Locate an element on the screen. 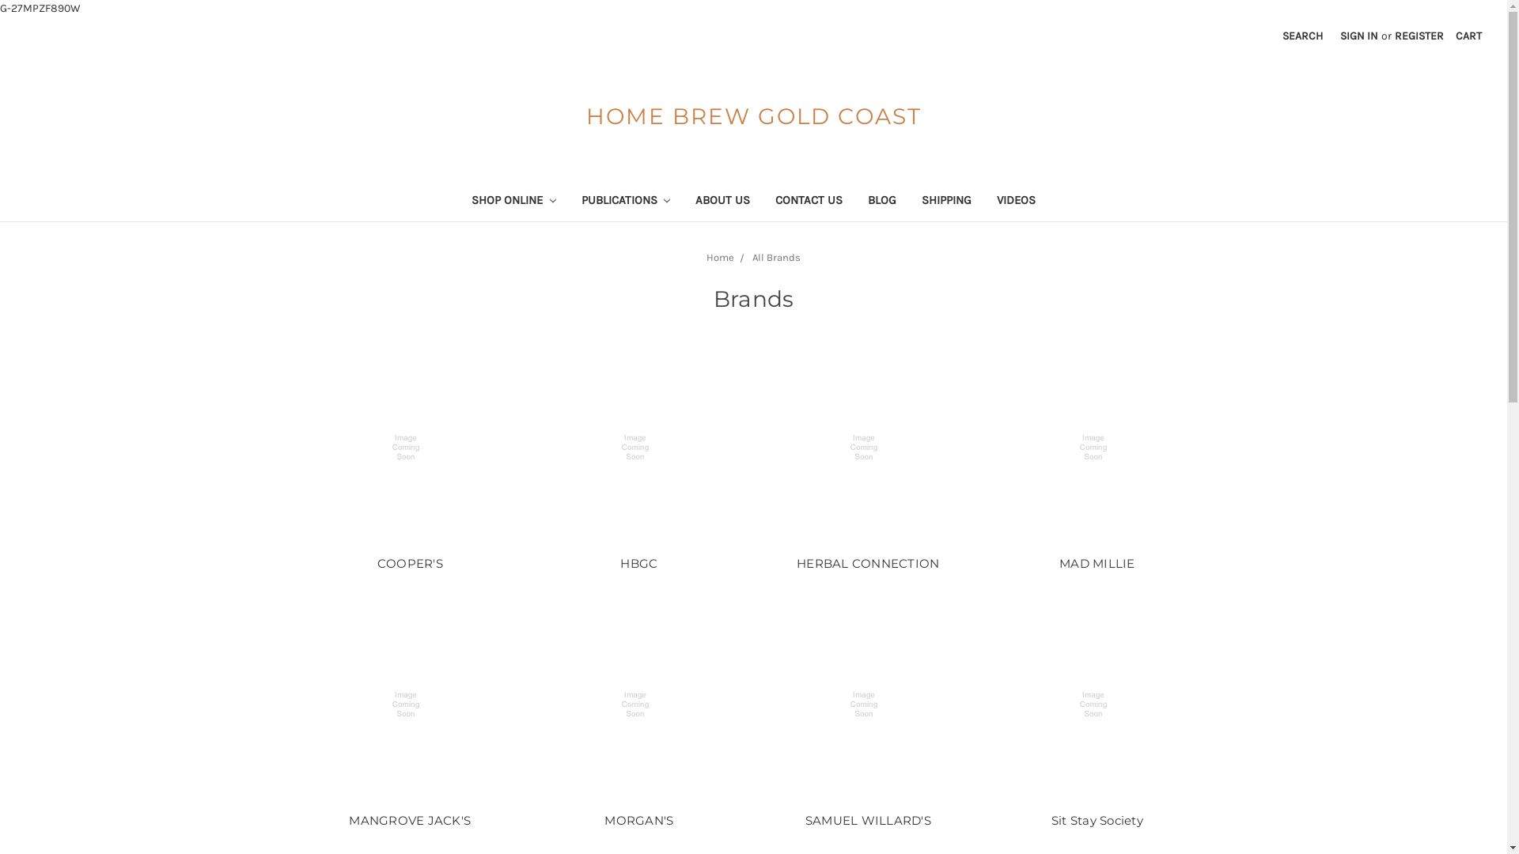  SHIPPING is located at coordinates (946, 202).